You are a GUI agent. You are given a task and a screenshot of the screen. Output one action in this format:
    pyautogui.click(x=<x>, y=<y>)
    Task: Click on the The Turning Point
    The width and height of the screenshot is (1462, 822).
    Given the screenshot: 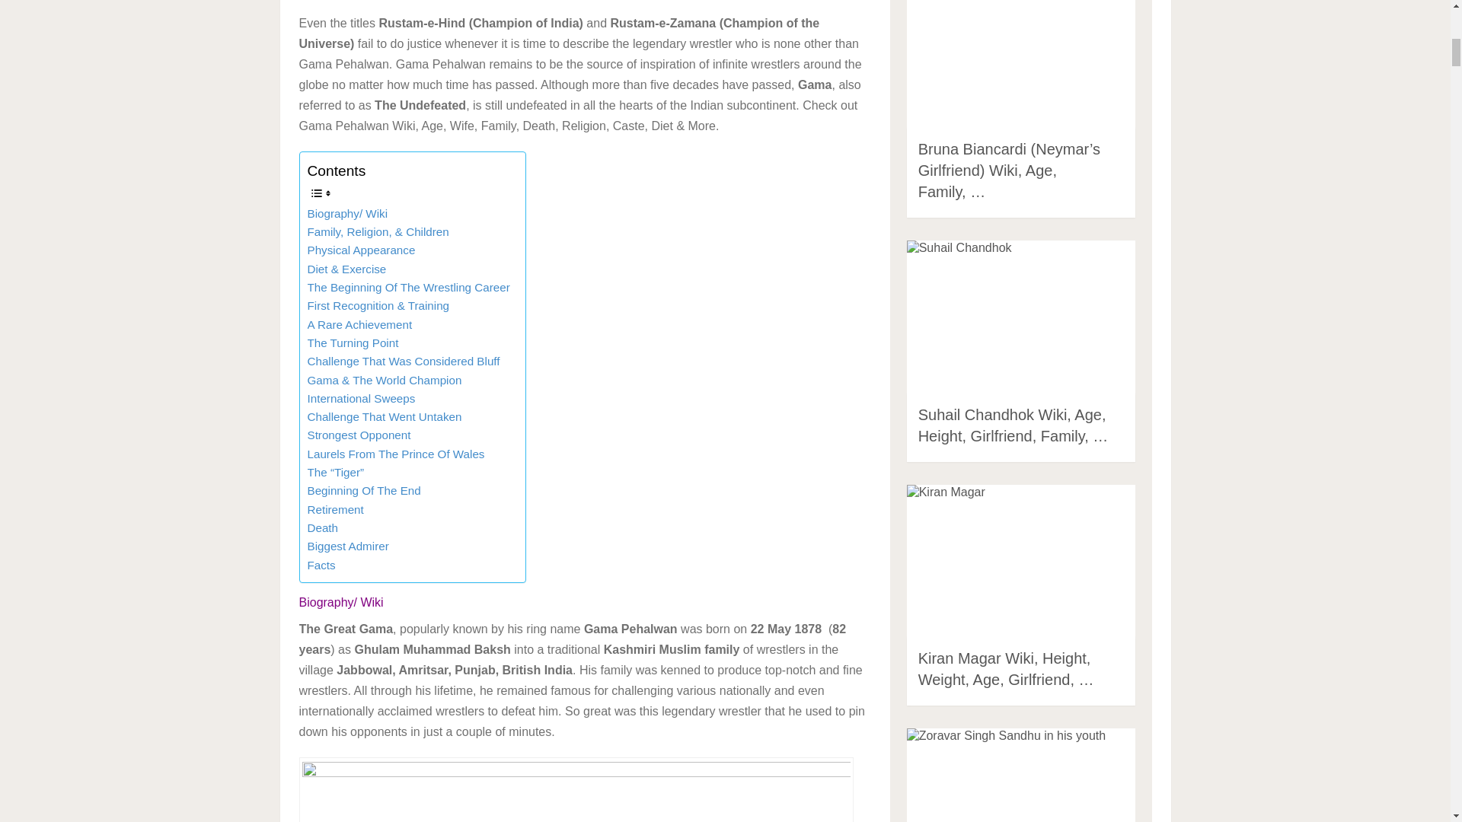 What is the action you would take?
    pyautogui.click(x=353, y=342)
    